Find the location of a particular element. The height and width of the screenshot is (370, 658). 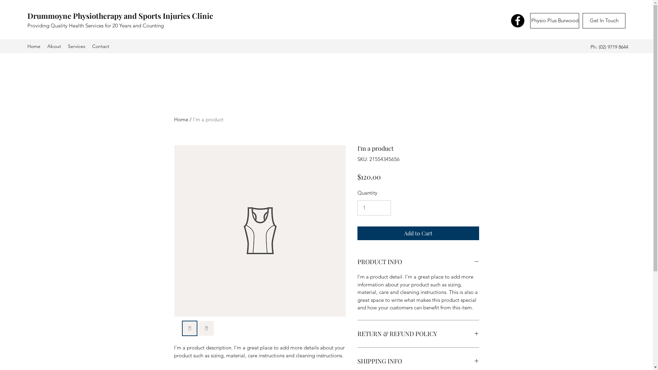

Services is located at coordinates (77, 46).